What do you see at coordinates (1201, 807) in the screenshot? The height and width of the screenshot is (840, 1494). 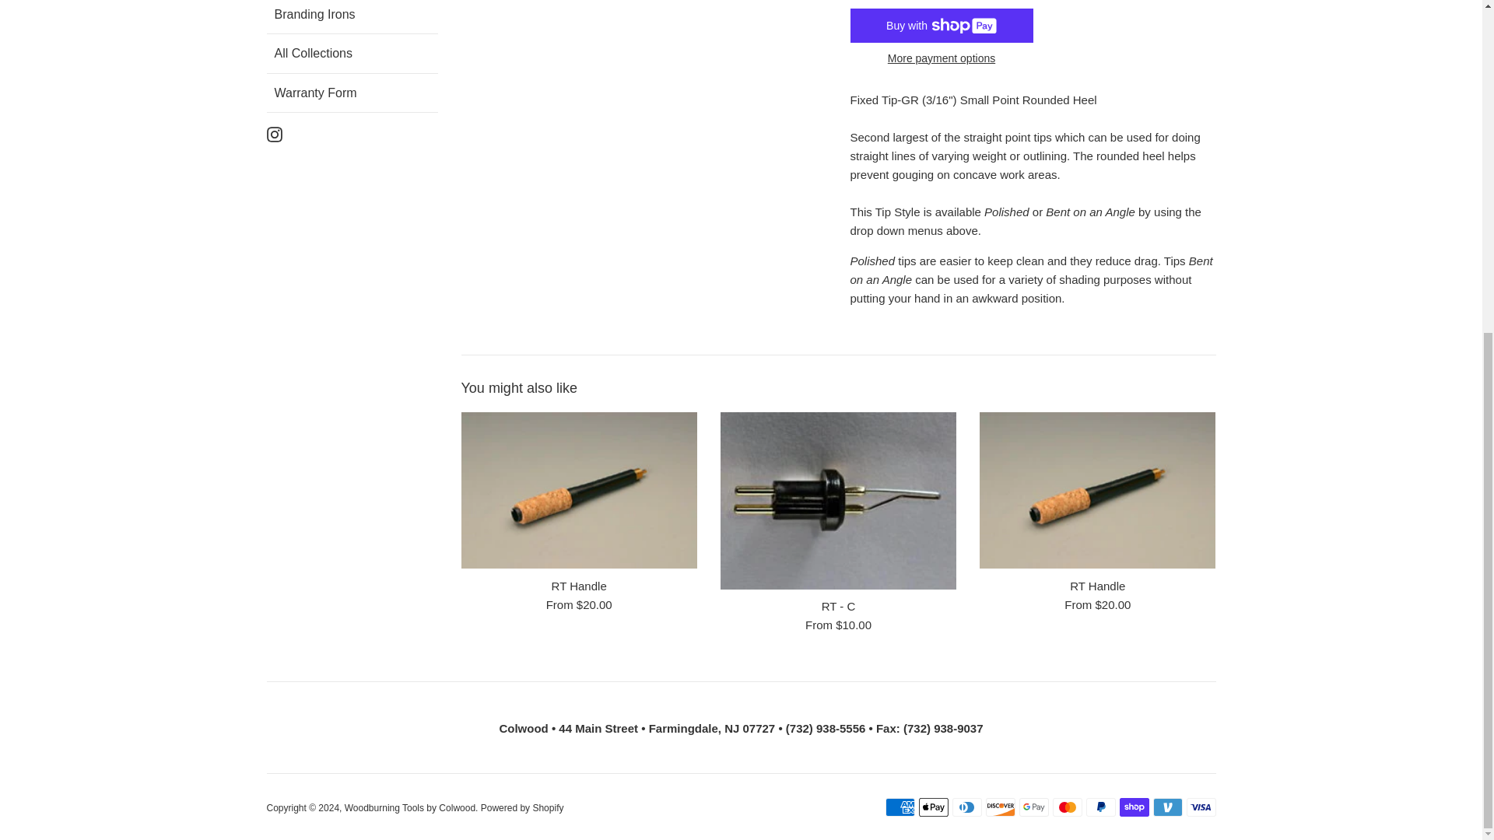 I see `Visa` at bounding box center [1201, 807].